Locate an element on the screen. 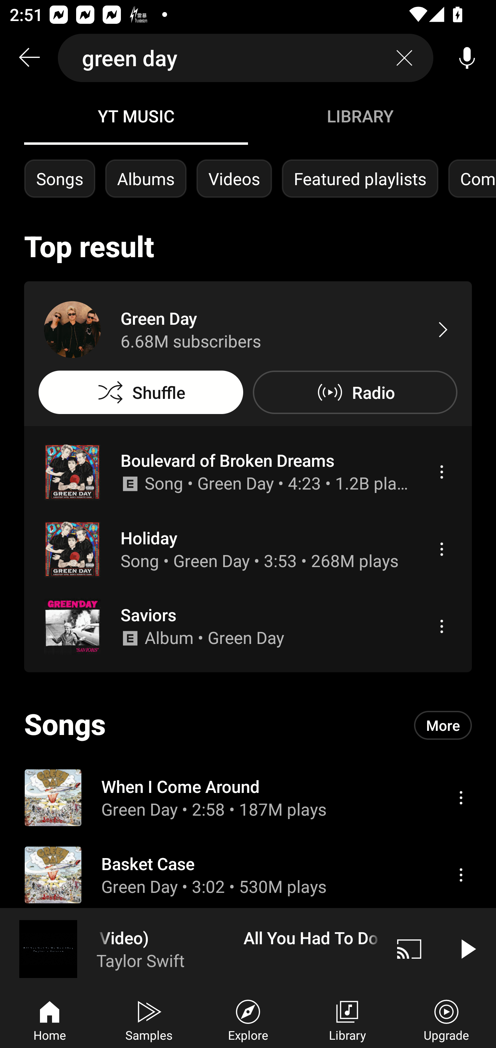  green day is located at coordinates (246, 58).